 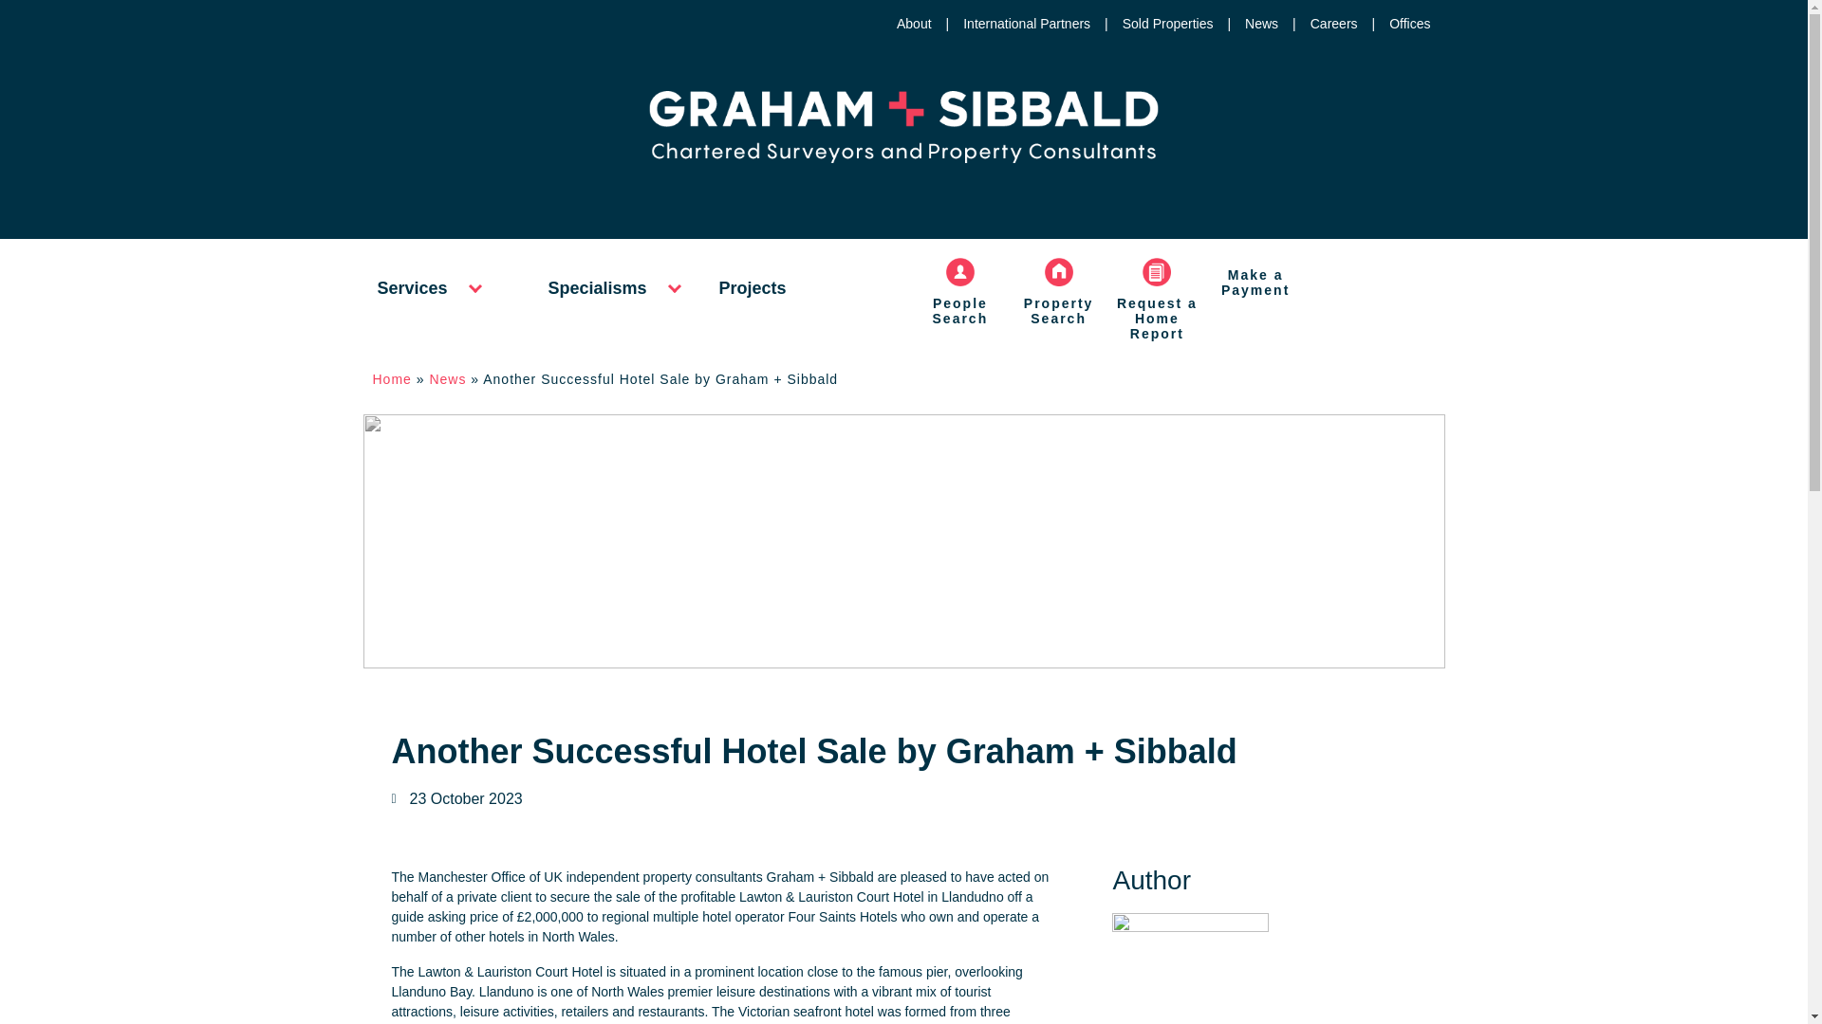 I want to click on About, so click(x=906, y=24).